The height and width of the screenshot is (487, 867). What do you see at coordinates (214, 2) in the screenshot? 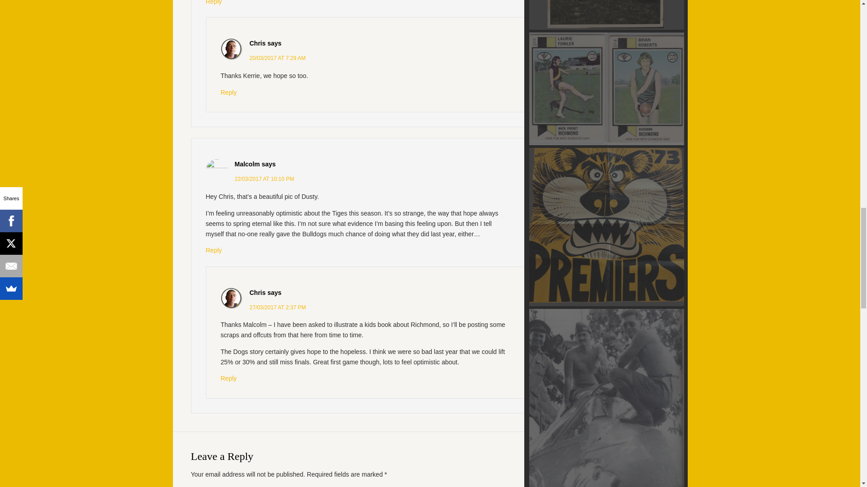
I see `Reply` at bounding box center [214, 2].